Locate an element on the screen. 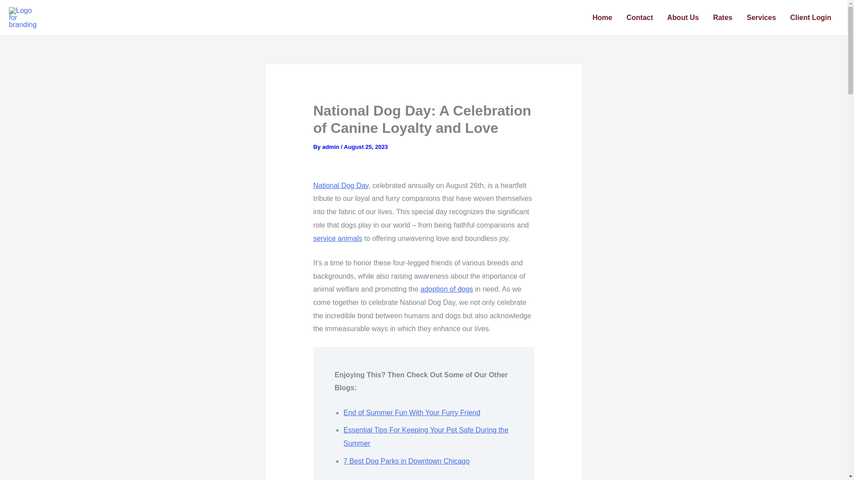  Essential Tips For Keeping Your Pet Safe During the Summer is located at coordinates (425, 436).